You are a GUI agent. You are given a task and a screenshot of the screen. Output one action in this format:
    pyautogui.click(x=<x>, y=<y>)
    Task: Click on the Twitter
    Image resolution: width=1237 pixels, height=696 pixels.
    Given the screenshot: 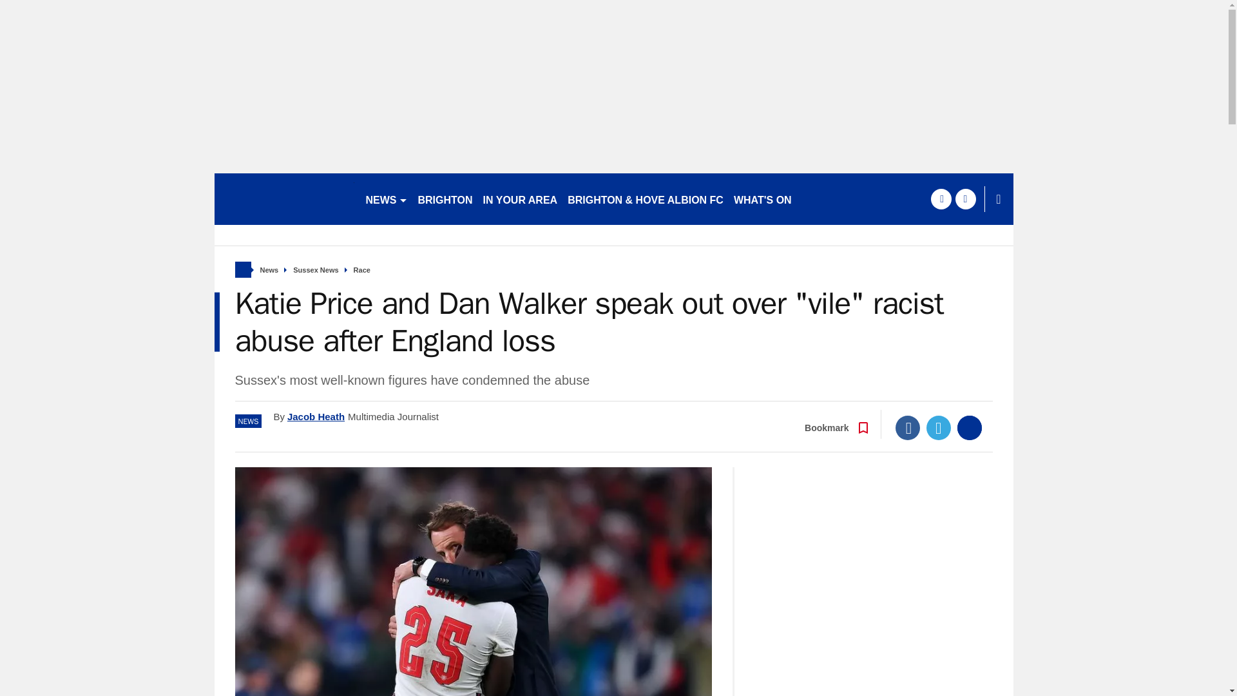 What is the action you would take?
    pyautogui.click(x=939, y=427)
    